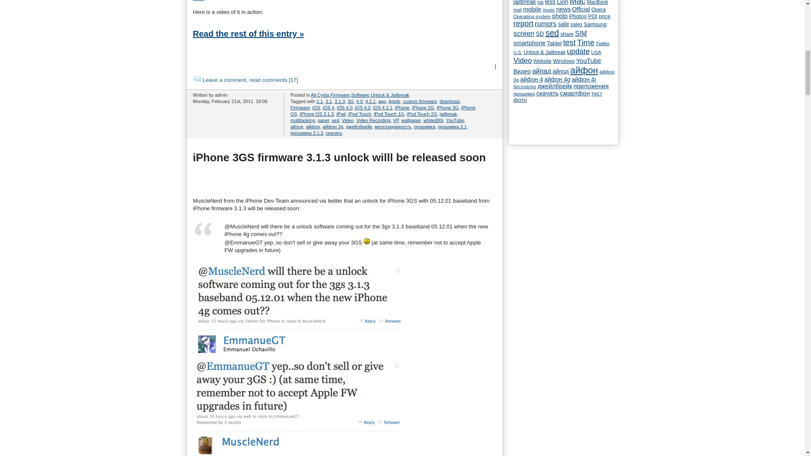 This screenshot has width=811, height=456. What do you see at coordinates (300, 108) in the screenshot?
I see `Firmware` at bounding box center [300, 108].